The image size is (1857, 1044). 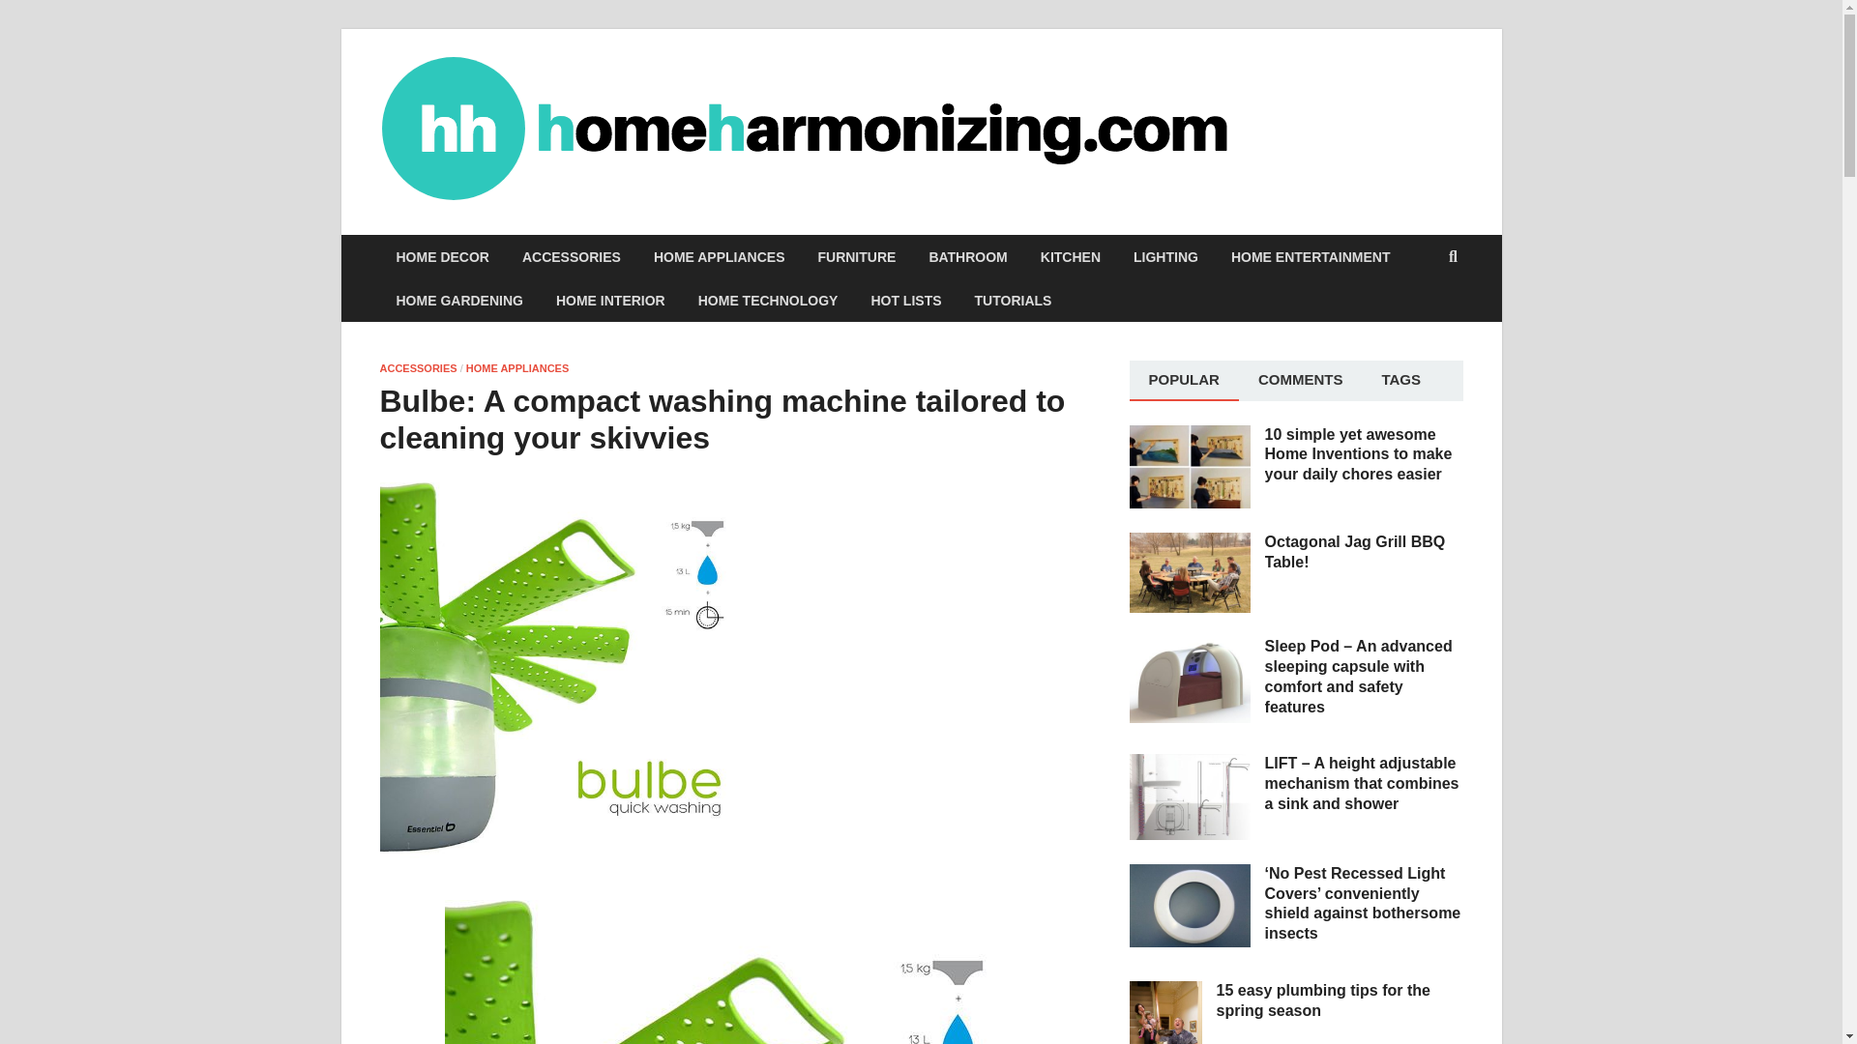 What do you see at coordinates (720, 257) in the screenshot?
I see `HOME APPLIANCES` at bounding box center [720, 257].